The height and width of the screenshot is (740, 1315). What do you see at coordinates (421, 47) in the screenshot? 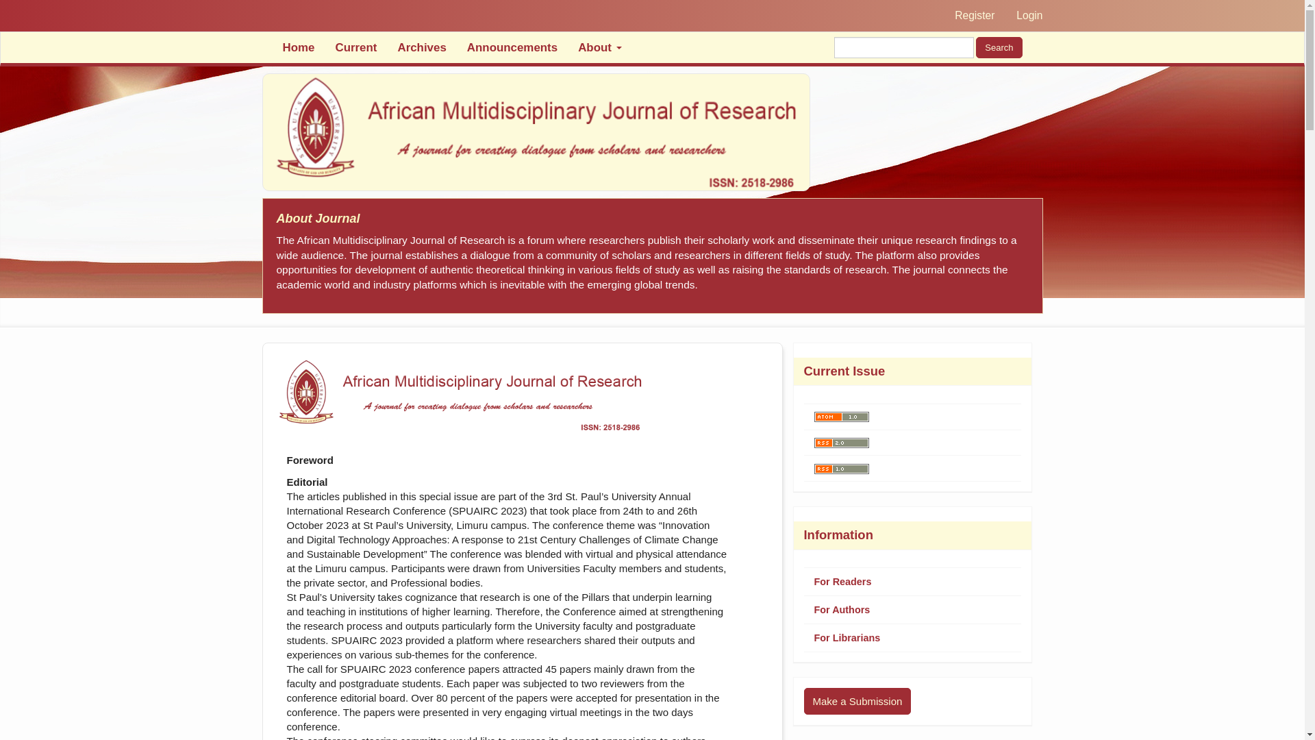
I see `Archives` at bounding box center [421, 47].